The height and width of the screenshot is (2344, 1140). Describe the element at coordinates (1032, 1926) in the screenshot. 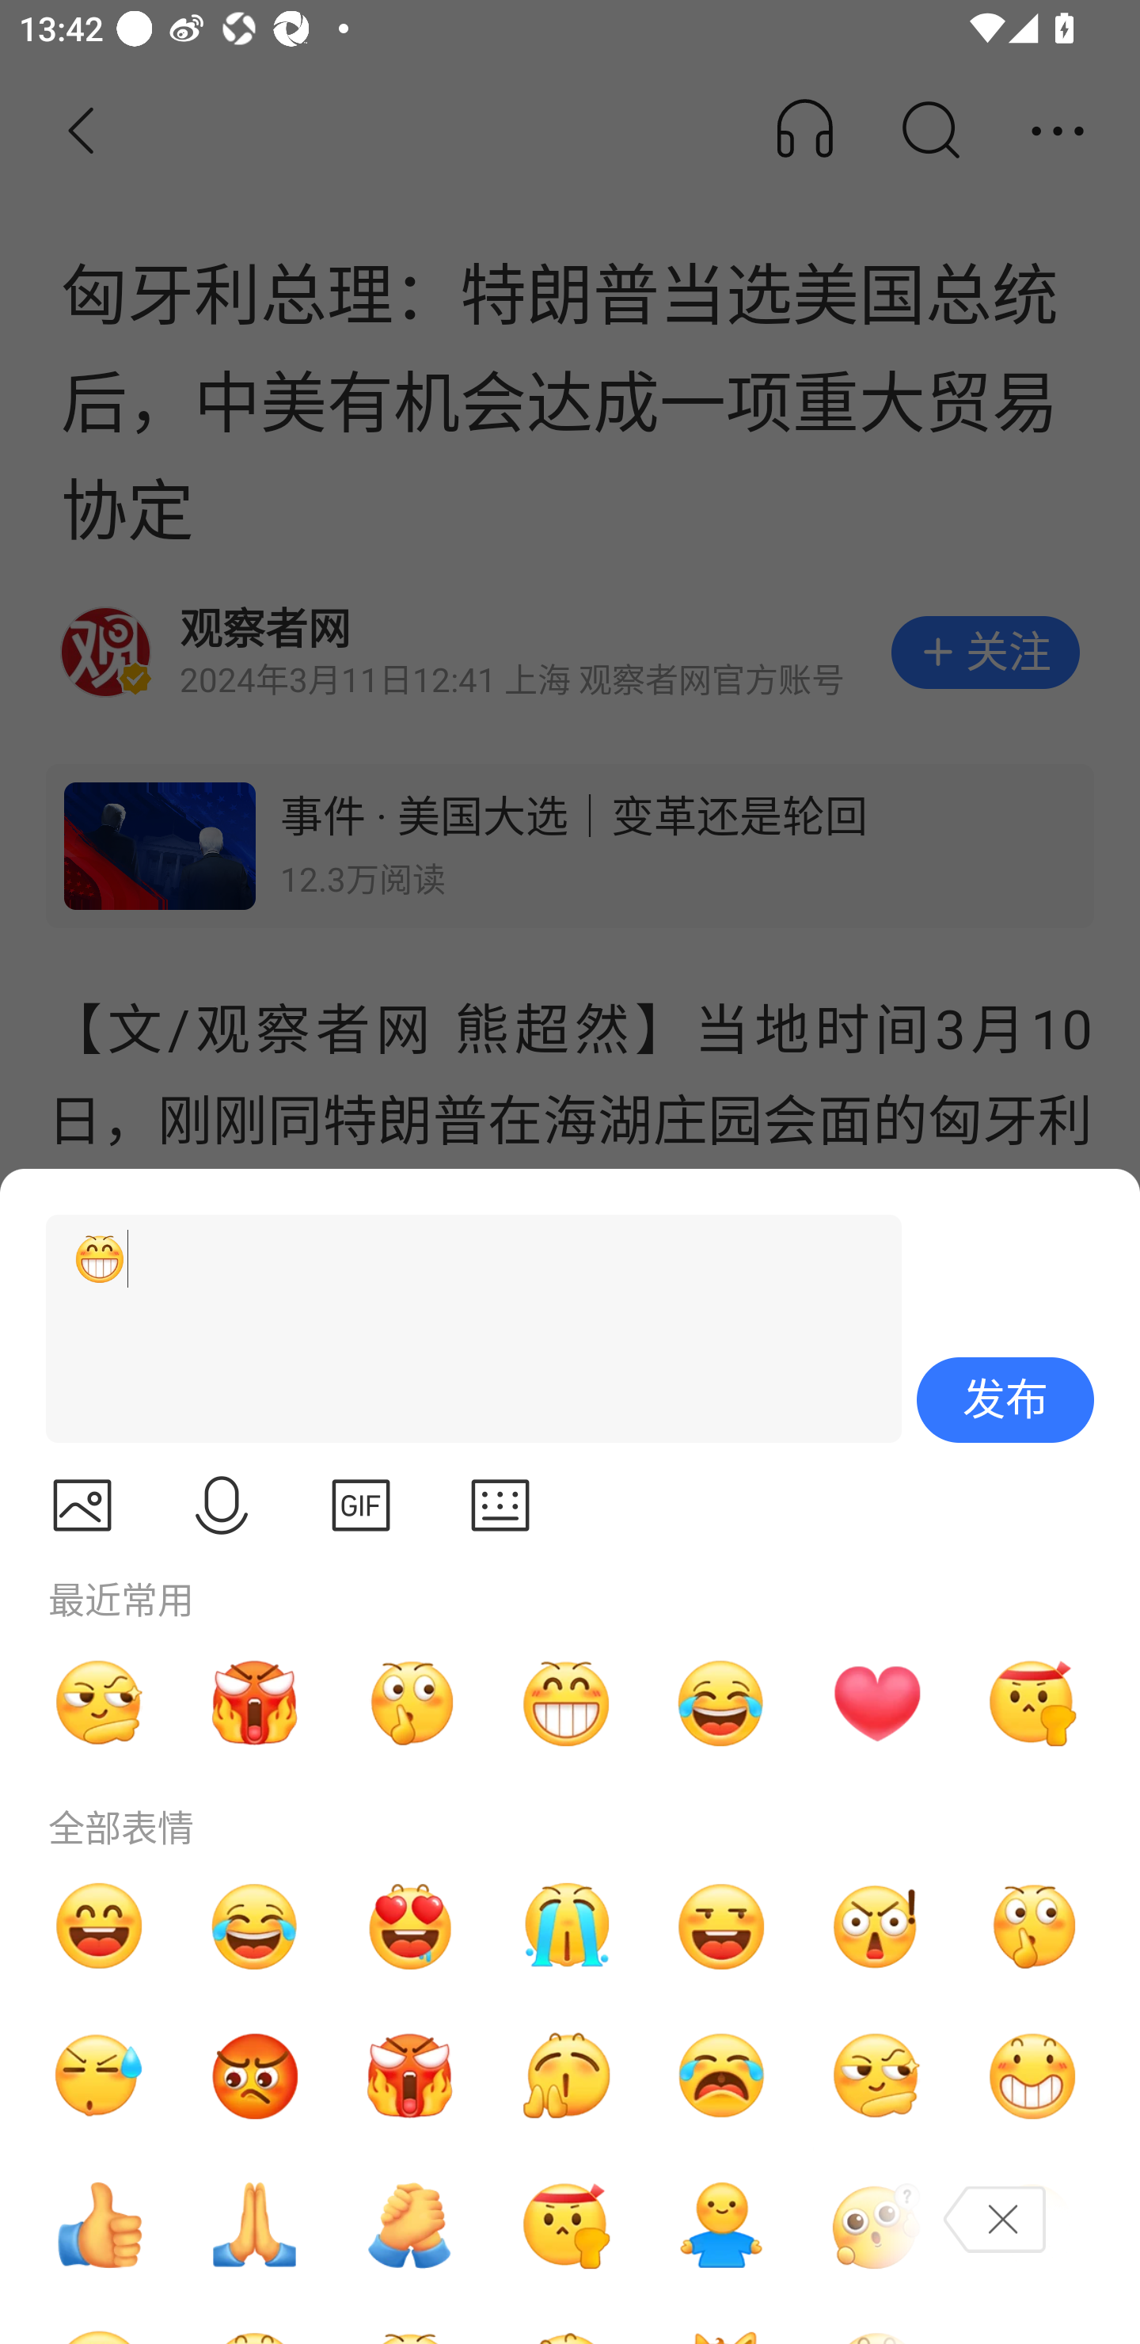

I see `嘘` at that location.